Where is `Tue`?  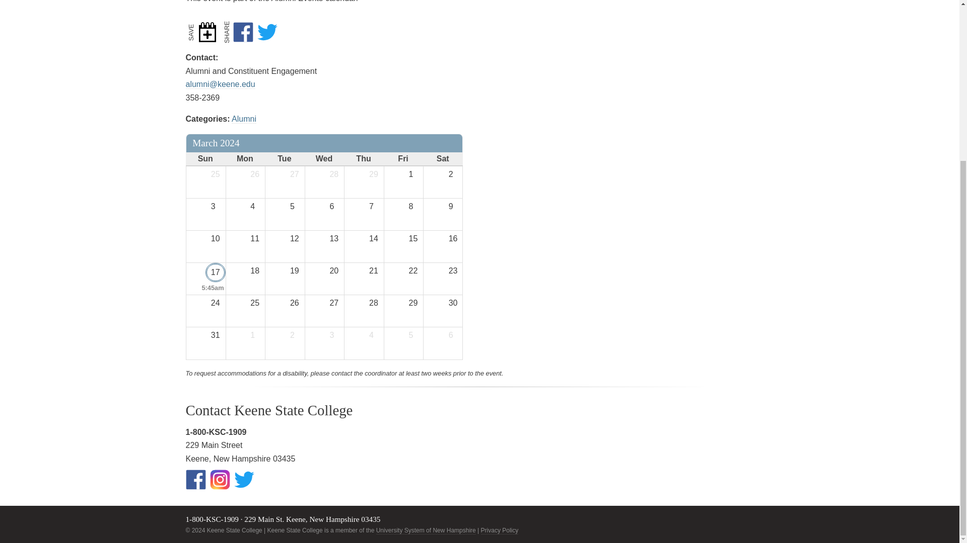
Tue is located at coordinates (285, 159).